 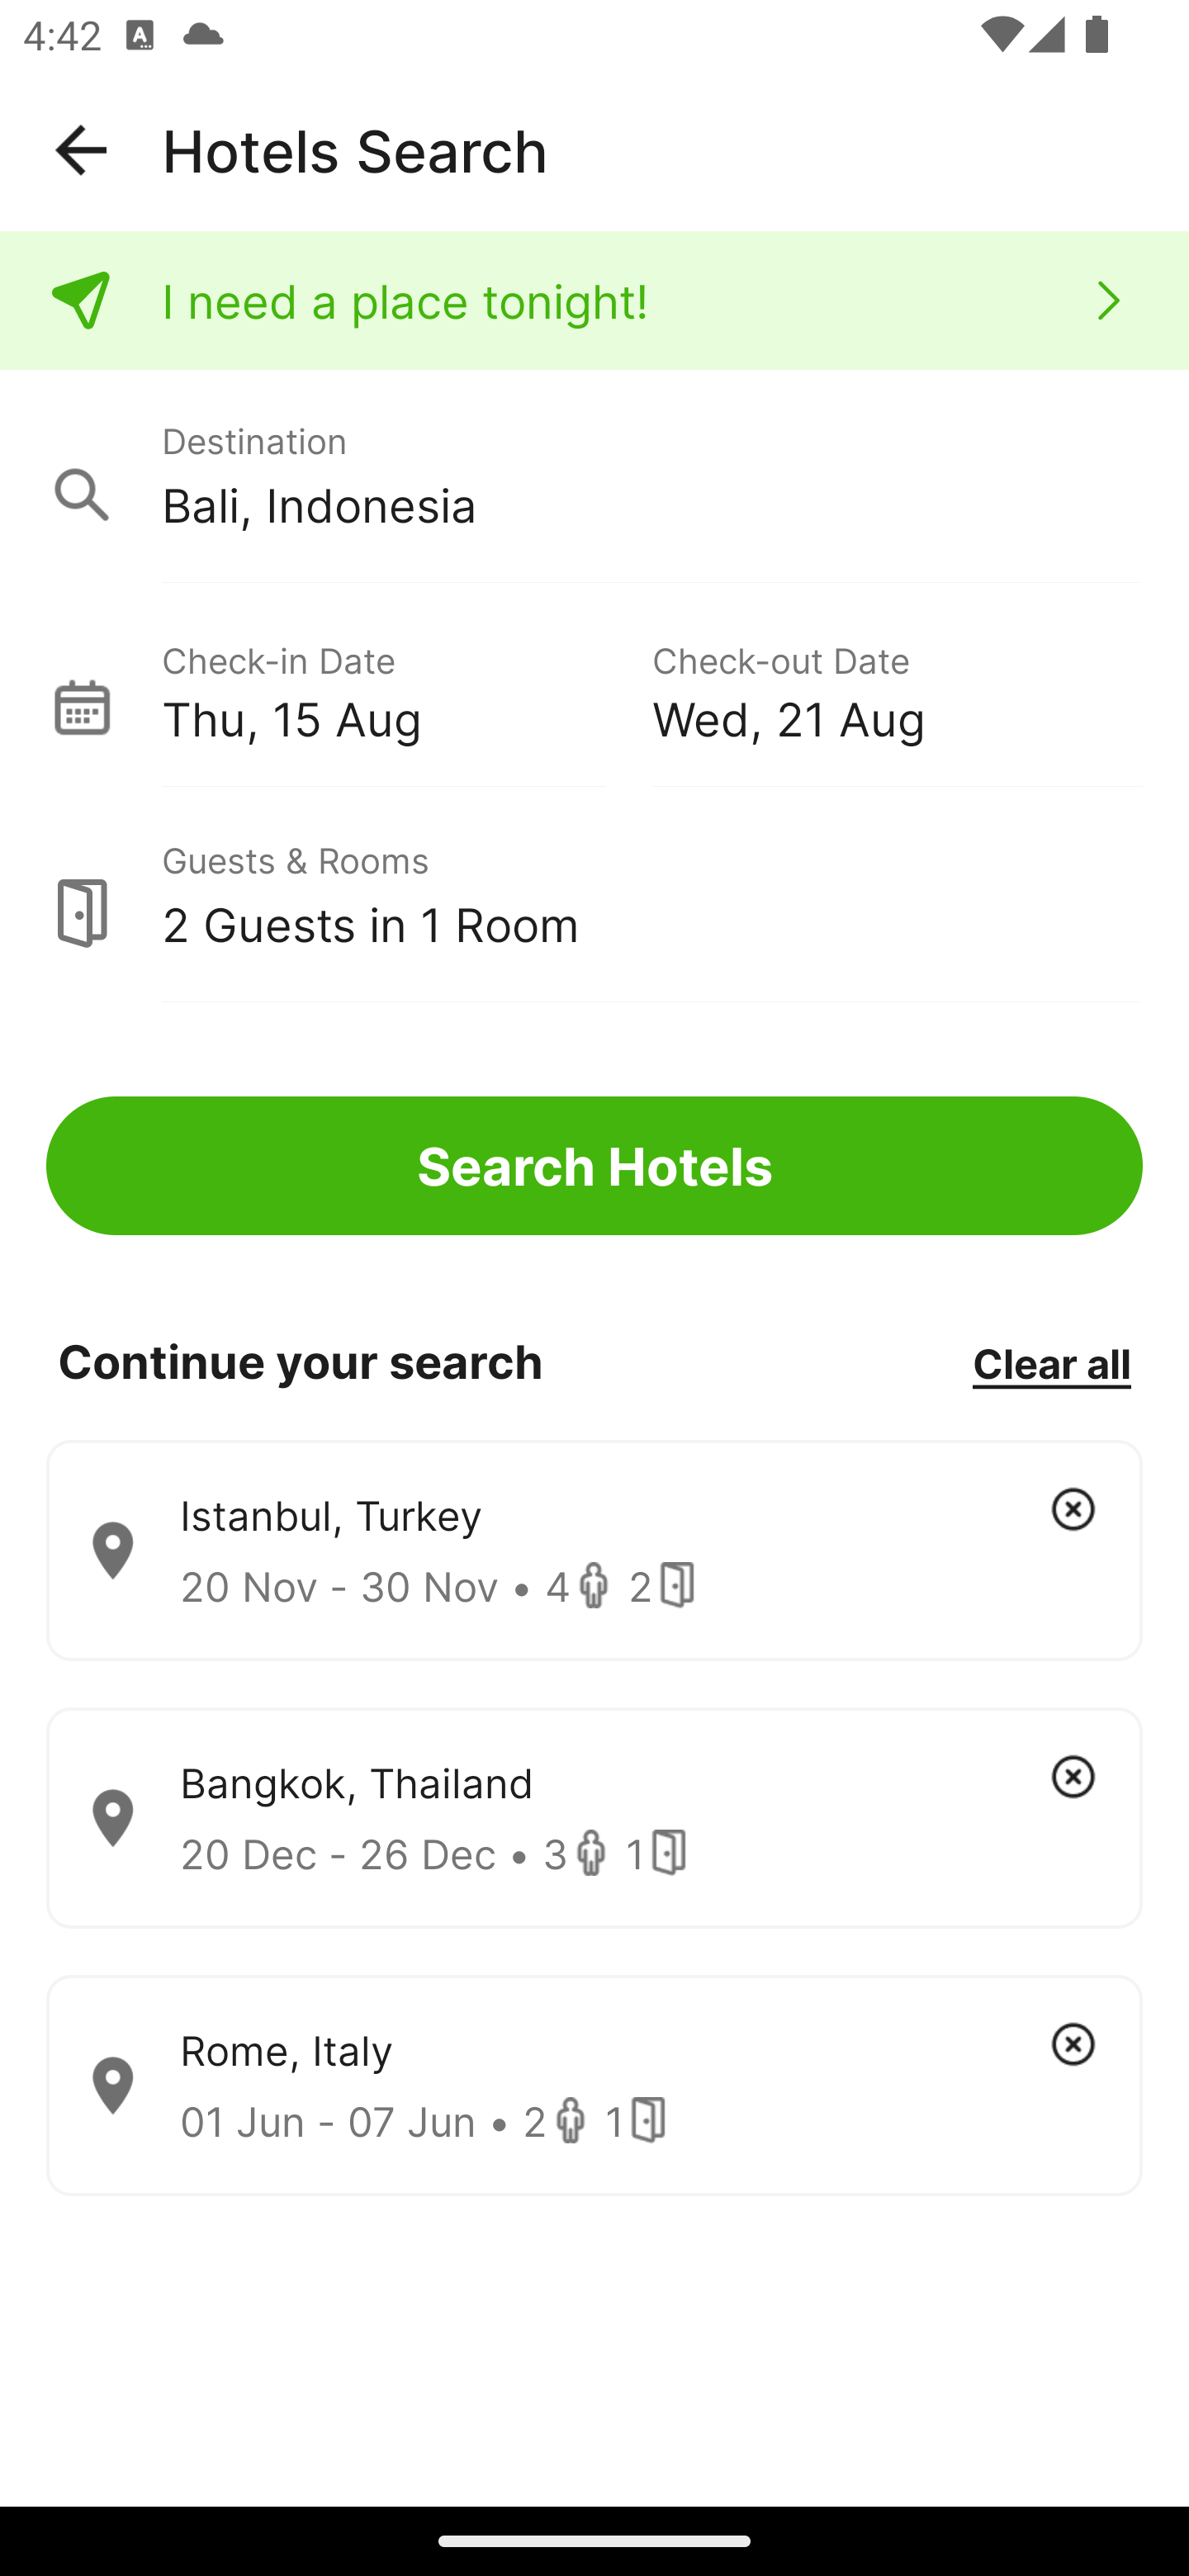 I want to click on Rome, Italy 01 Jun - 07 Jun • 2  1 , so click(x=594, y=2086).